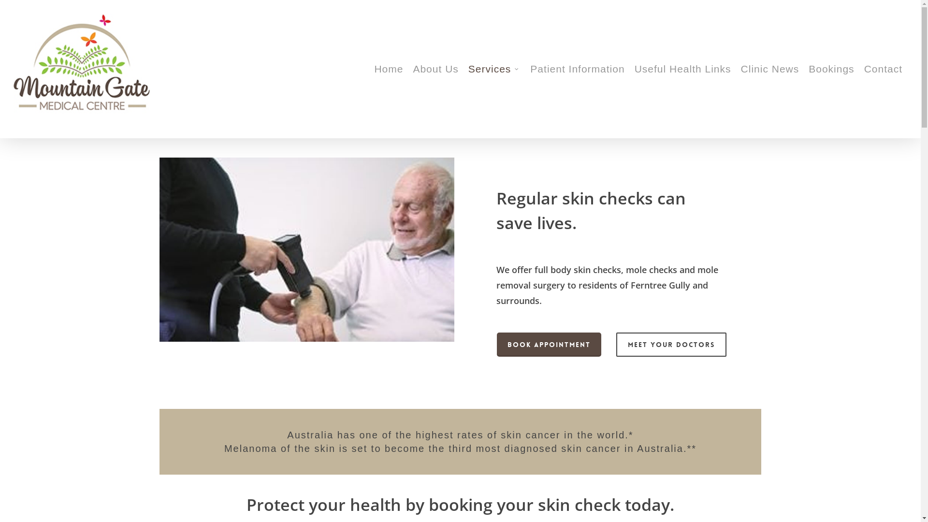  Describe the element at coordinates (831, 69) in the screenshot. I see `Bookings` at that location.